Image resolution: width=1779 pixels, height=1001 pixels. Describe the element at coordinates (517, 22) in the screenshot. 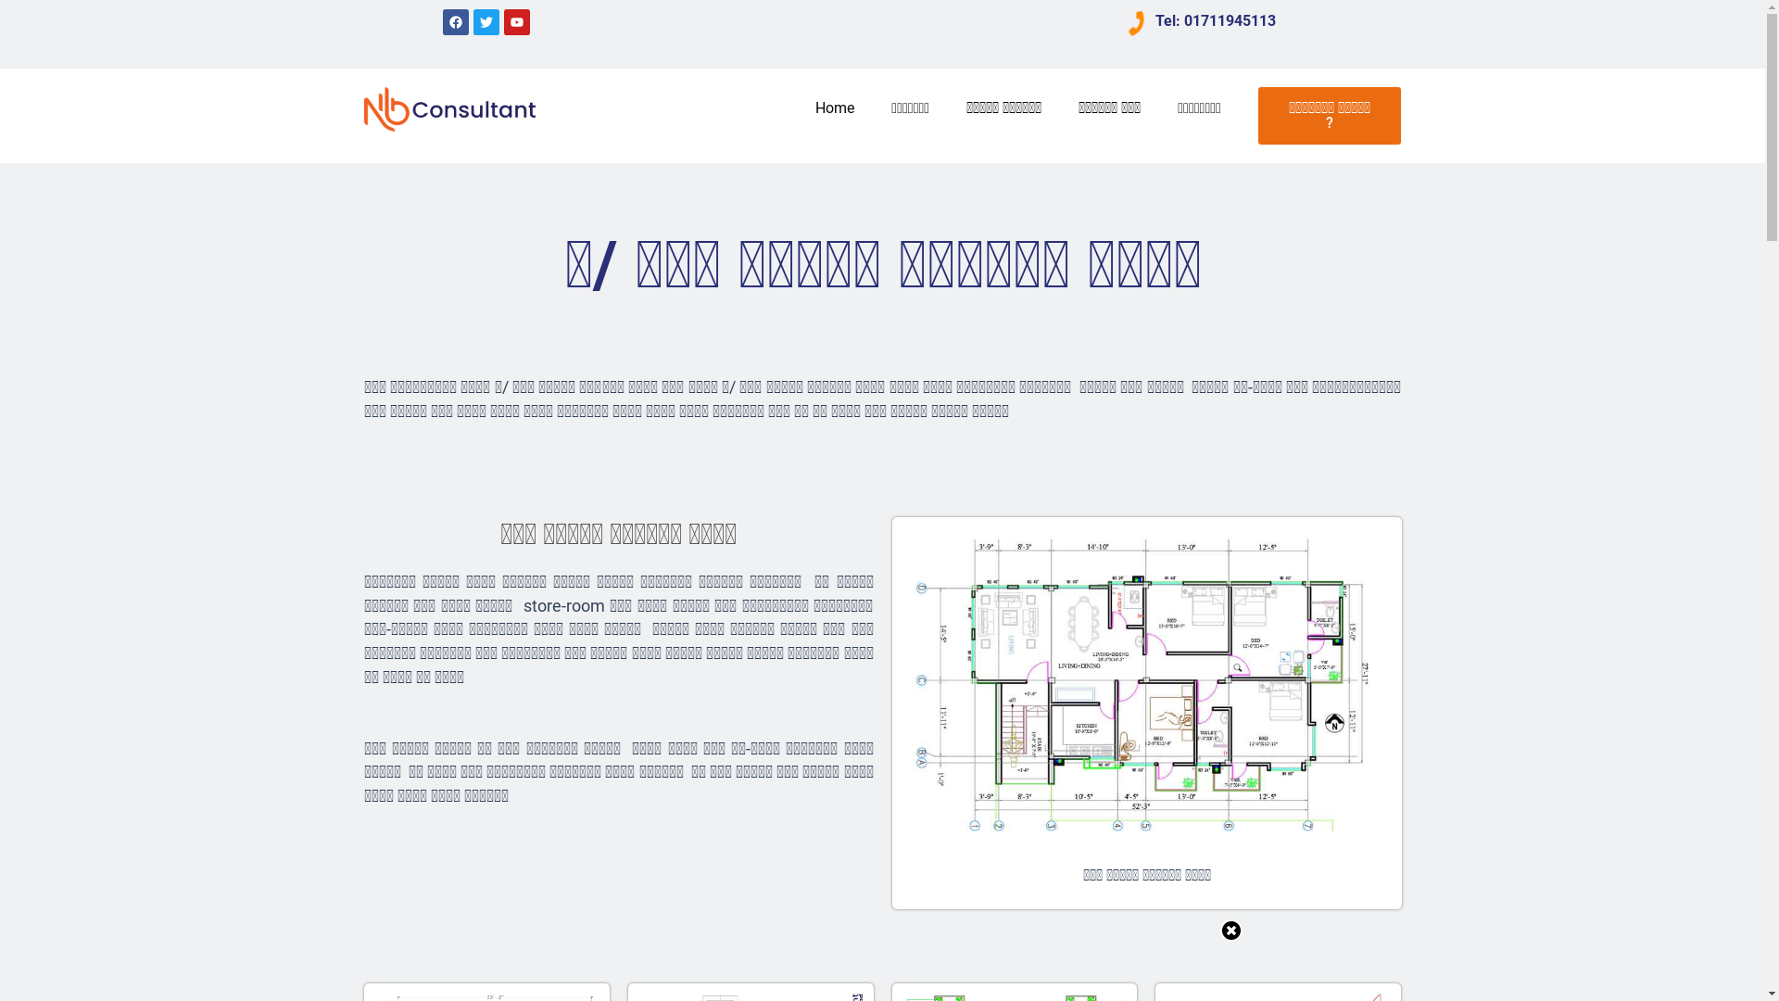

I see `Youtube` at that location.